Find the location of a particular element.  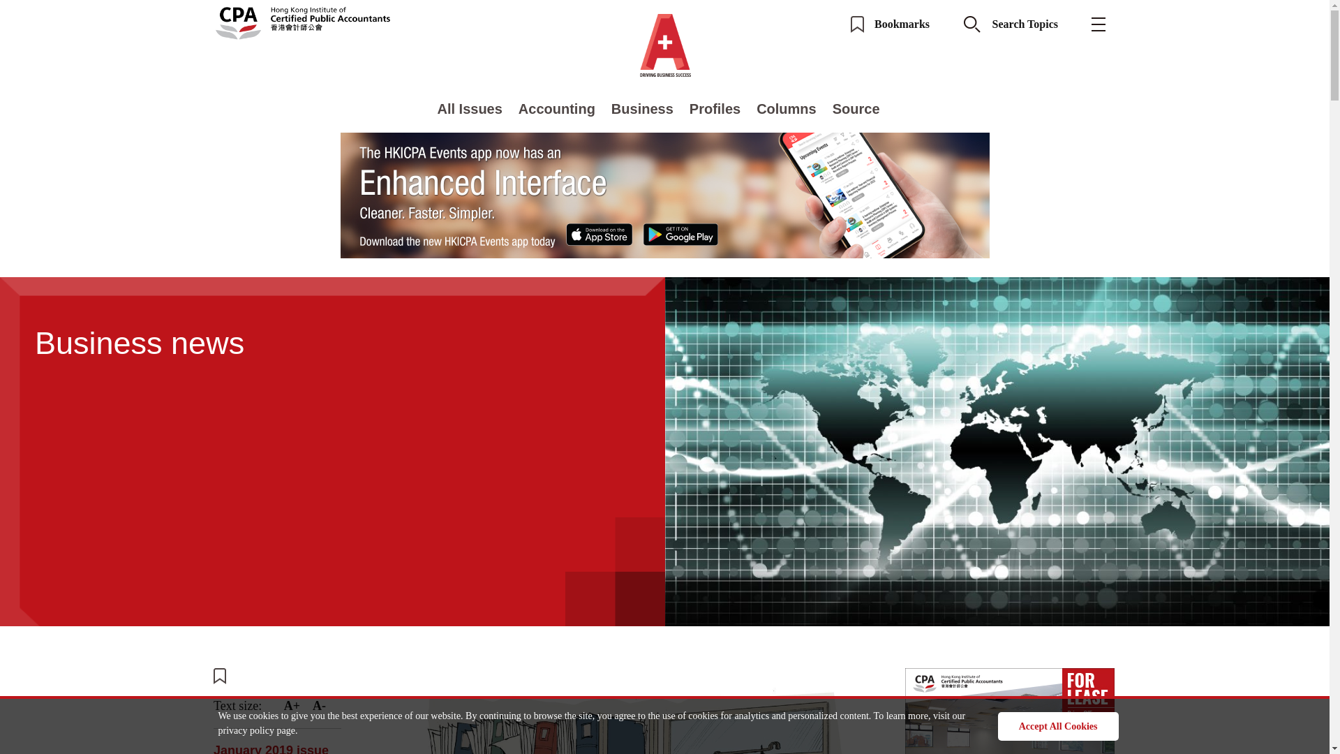

Source is located at coordinates (856, 109).